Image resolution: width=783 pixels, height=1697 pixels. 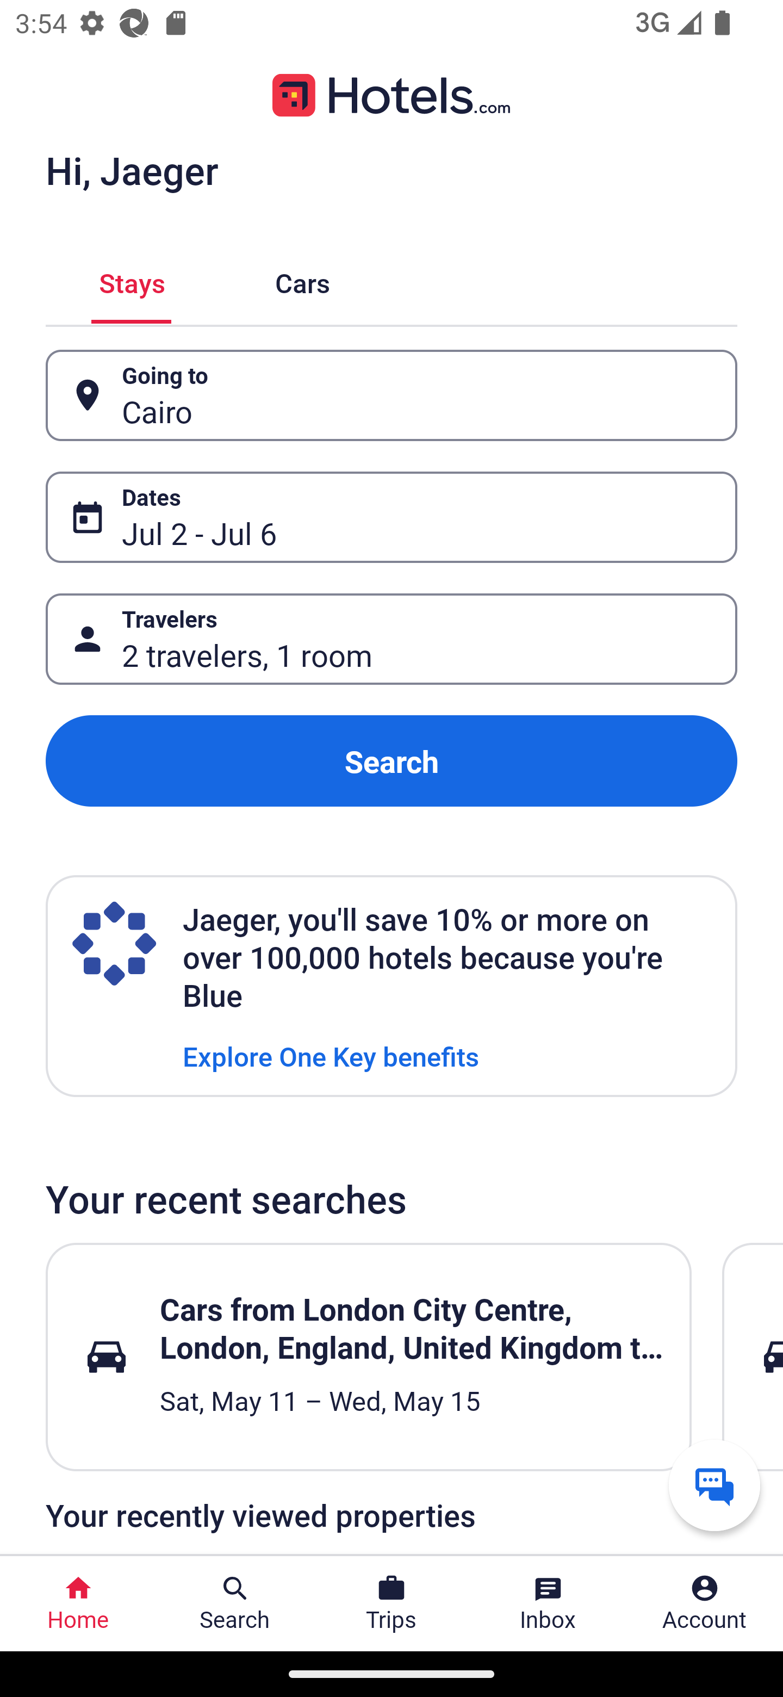 I want to click on Going to Button Cairo, so click(x=391, y=395).